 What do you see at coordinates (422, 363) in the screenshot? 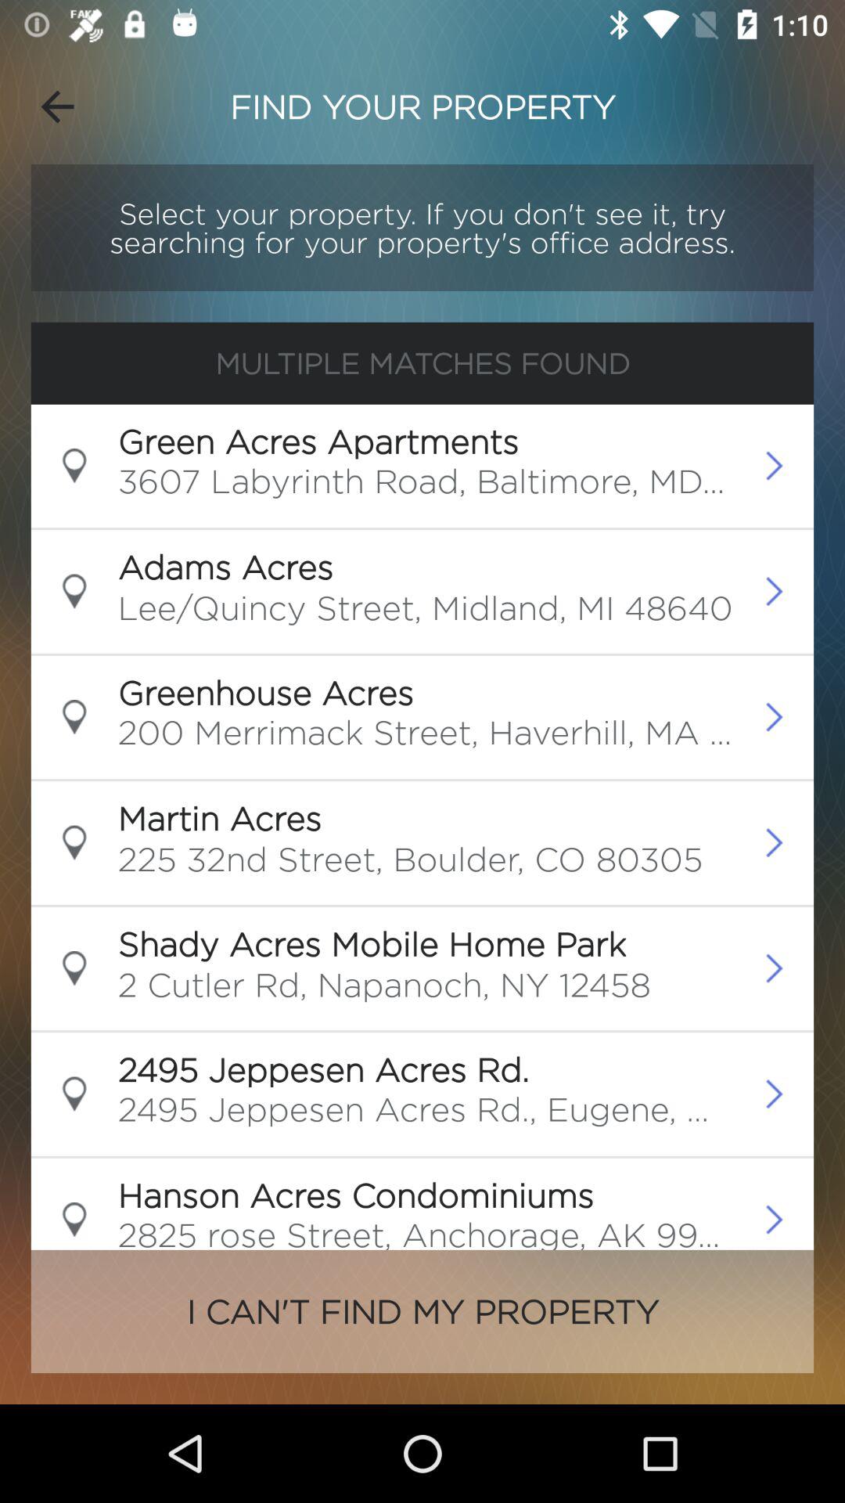
I see `select the multiple matches found button` at bounding box center [422, 363].